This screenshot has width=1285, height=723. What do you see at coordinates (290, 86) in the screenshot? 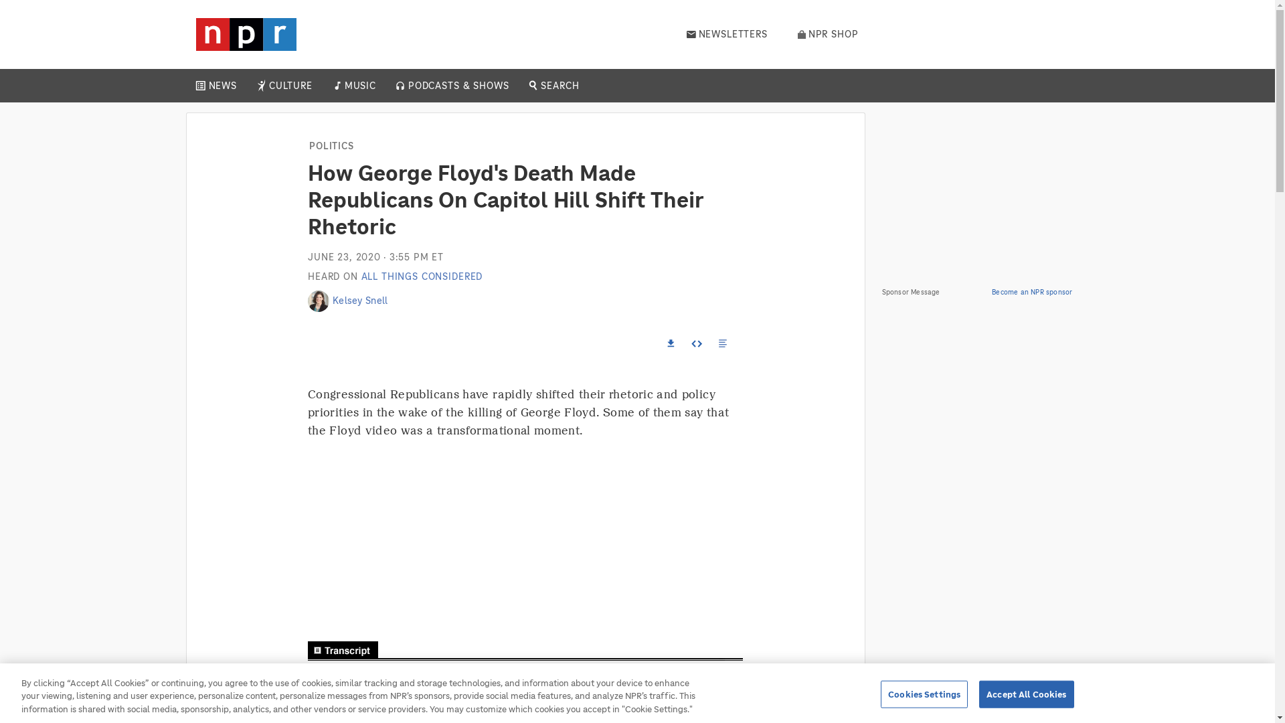
I see `CULTURE` at bounding box center [290, 86].